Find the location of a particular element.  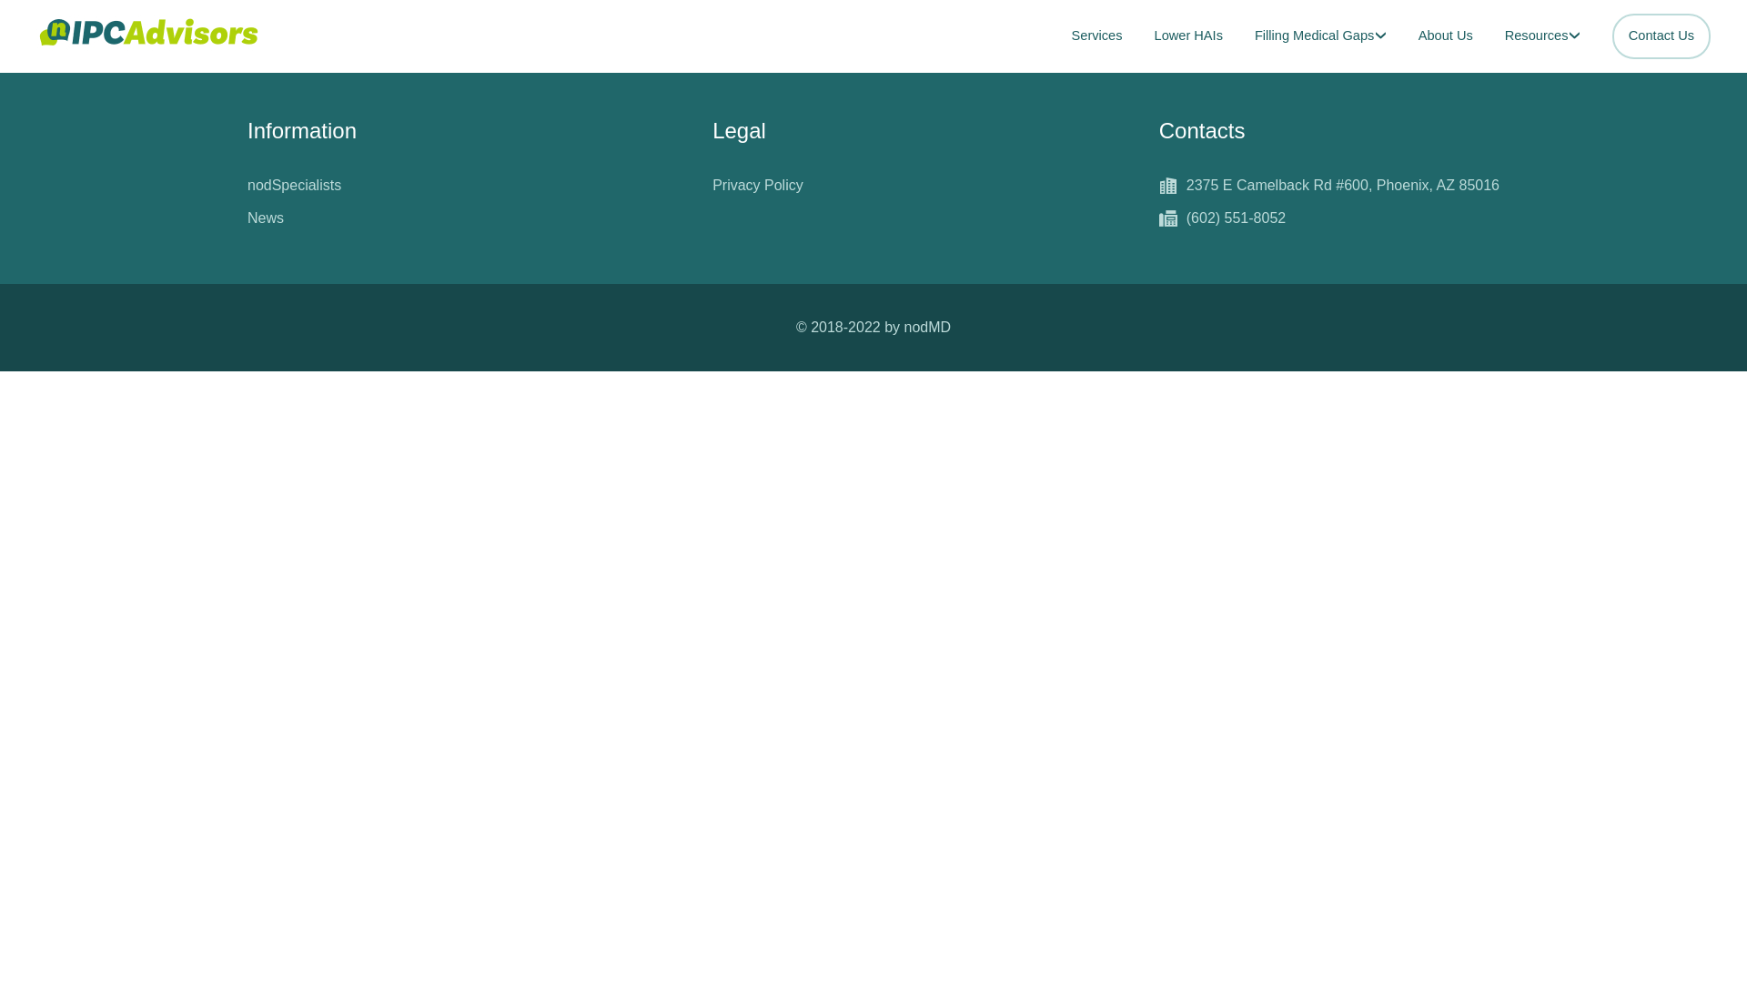

Privacy Policy is located at coordinates (758, 186).